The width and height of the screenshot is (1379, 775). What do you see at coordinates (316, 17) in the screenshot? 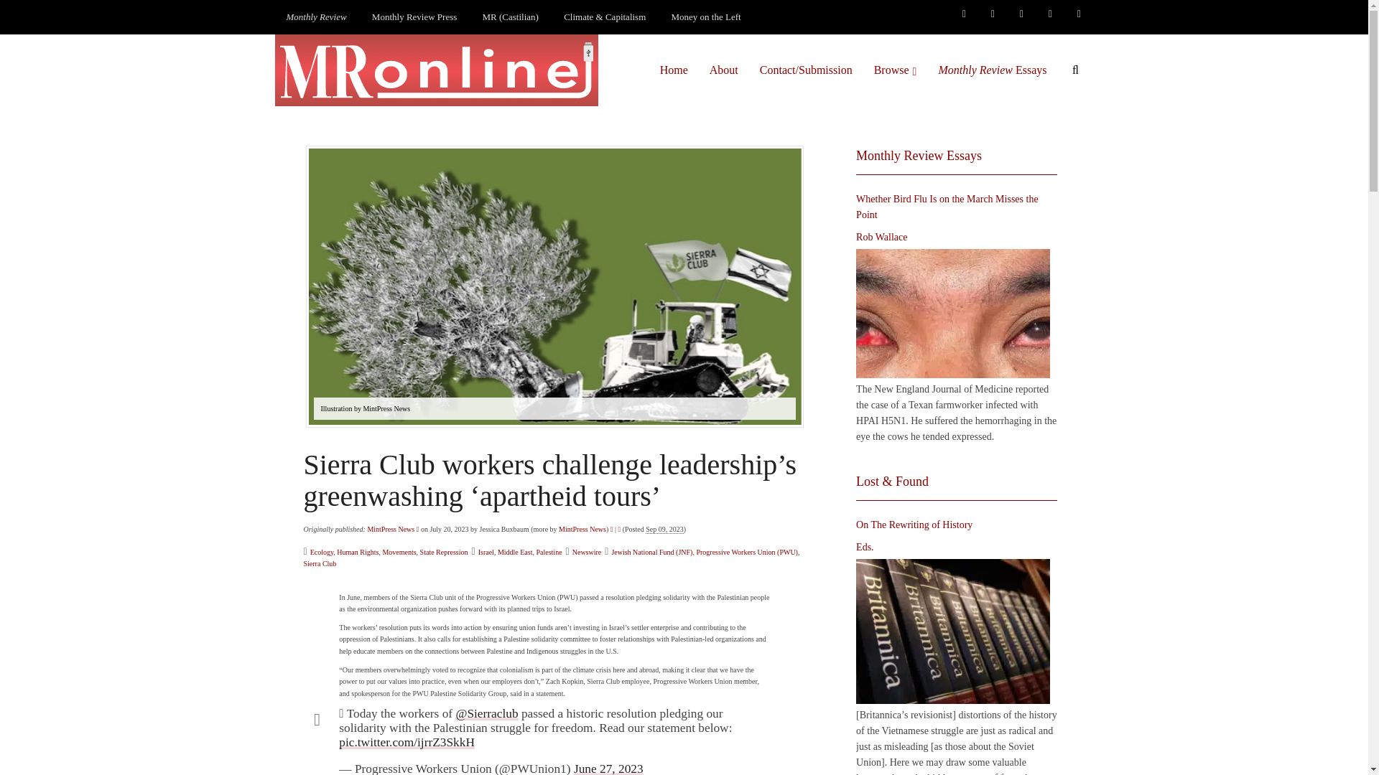
I see `Monthly Review` at bounding box center [316, 17].